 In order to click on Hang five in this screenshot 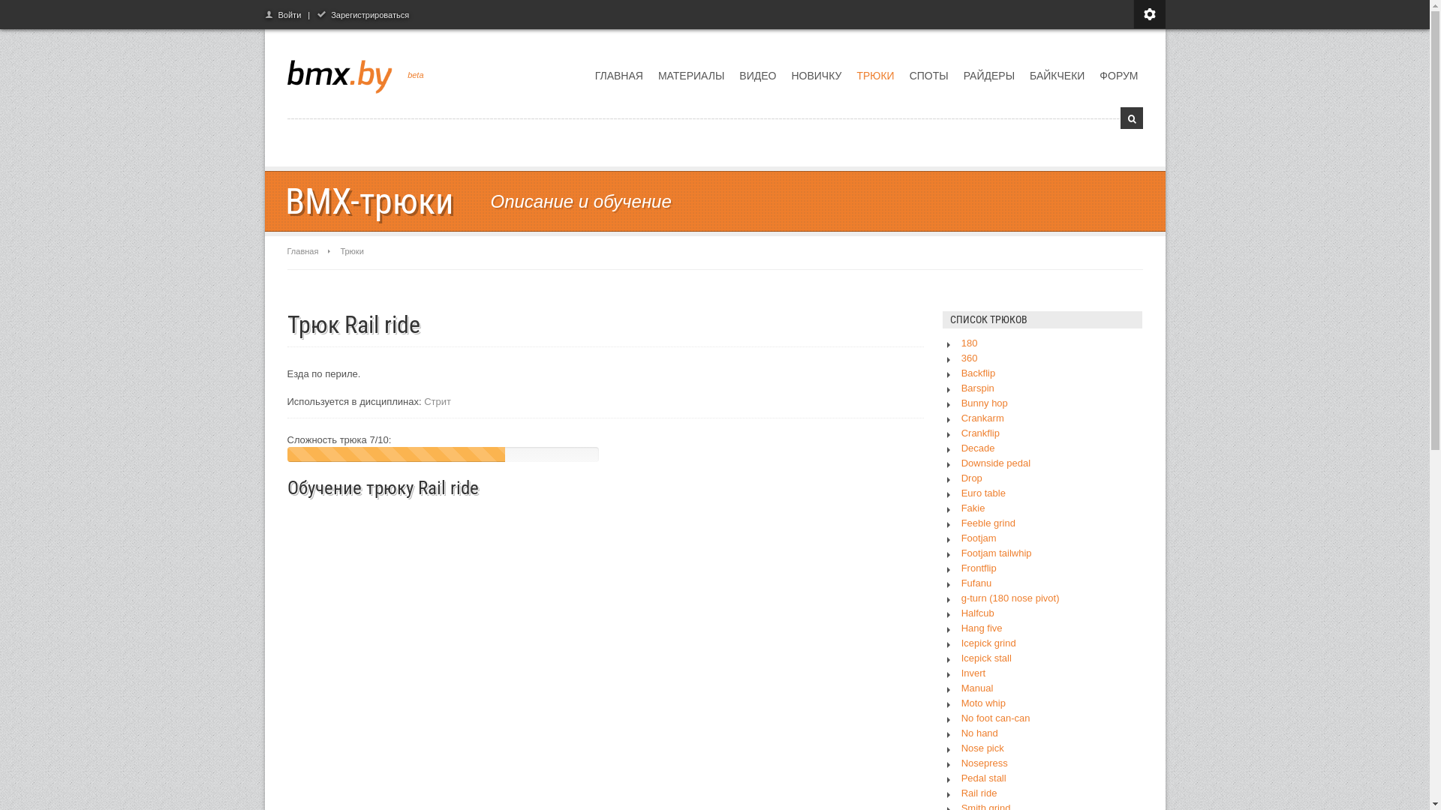, I will do `click(982, 628)`.